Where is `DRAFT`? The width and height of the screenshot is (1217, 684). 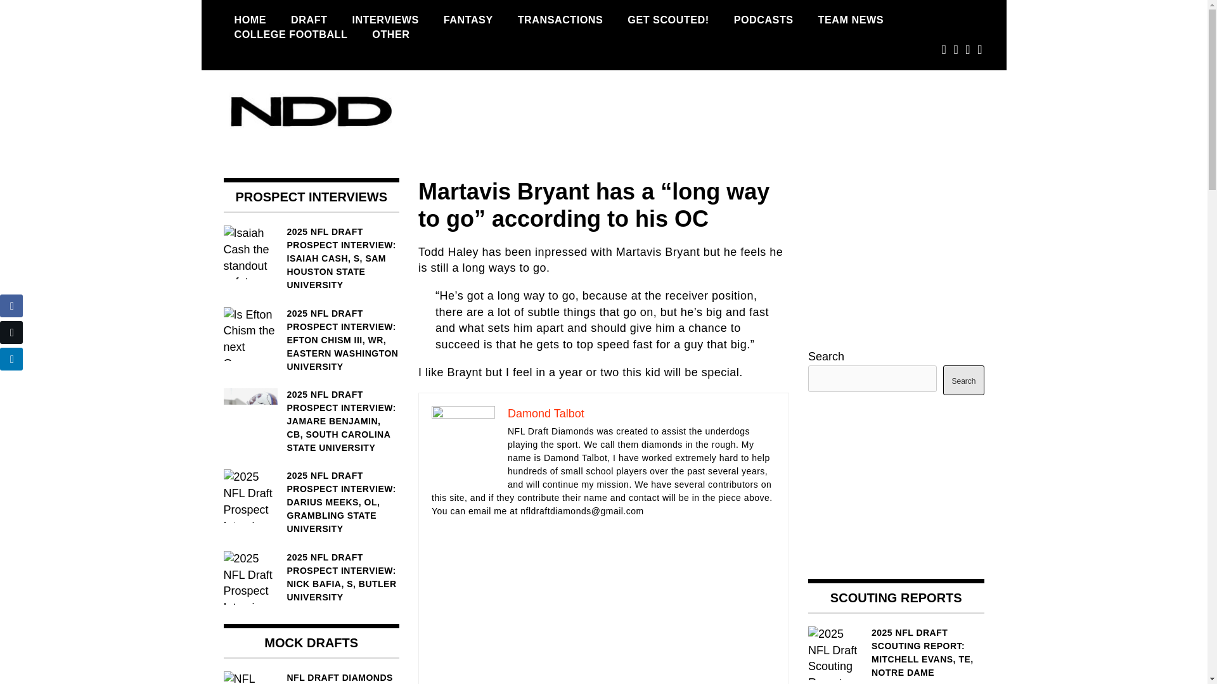 DRAFT is located at coordinates (309, 20).